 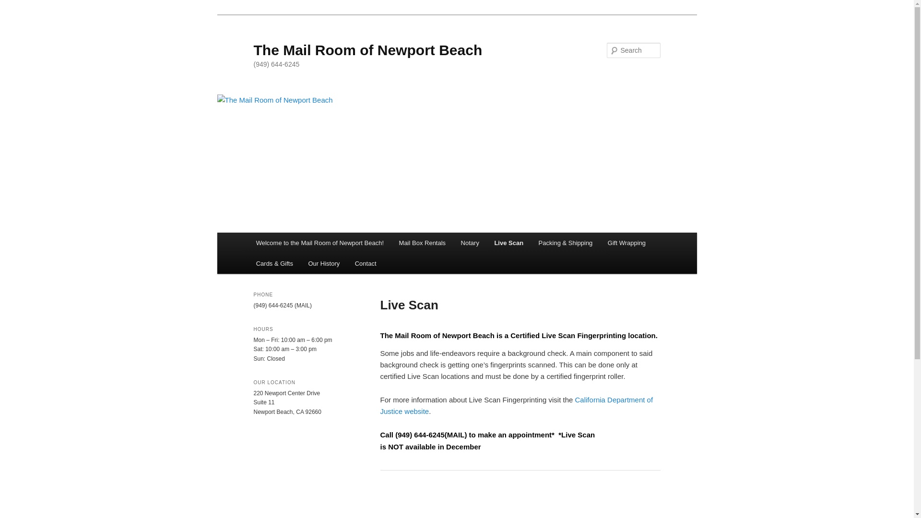 What do you see at coordinates (422, 243) in the screenshot?
I see `Mail Box Rentals` at bounding box center [422, 243].